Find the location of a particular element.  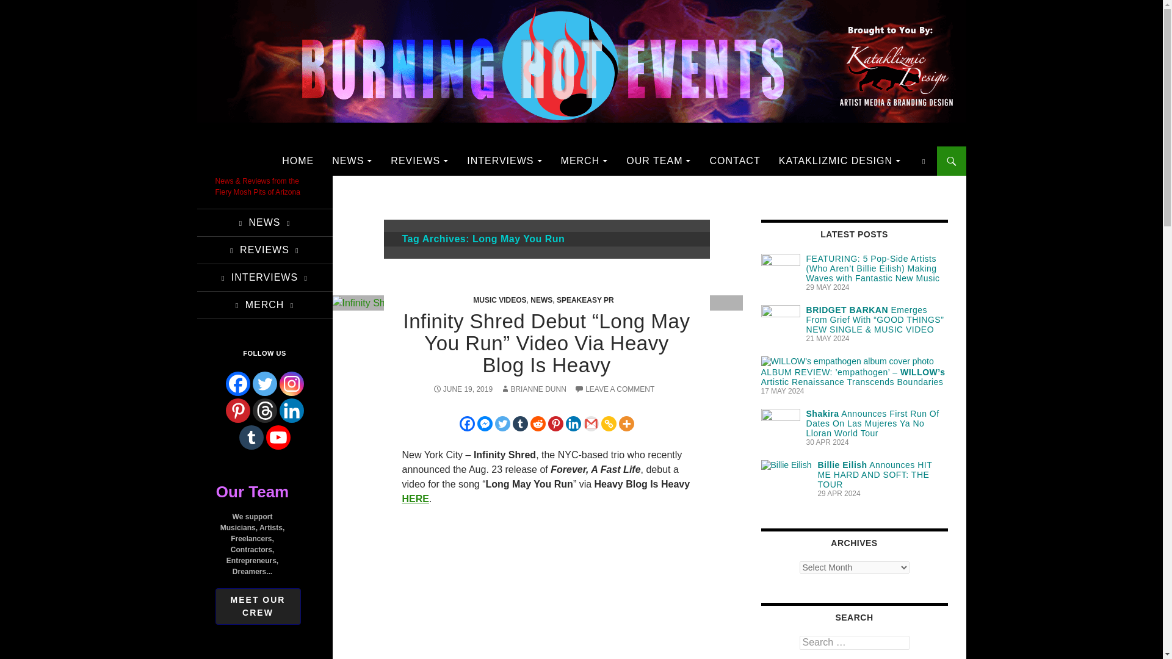

Tumblr is located at coordinates (520, 423).